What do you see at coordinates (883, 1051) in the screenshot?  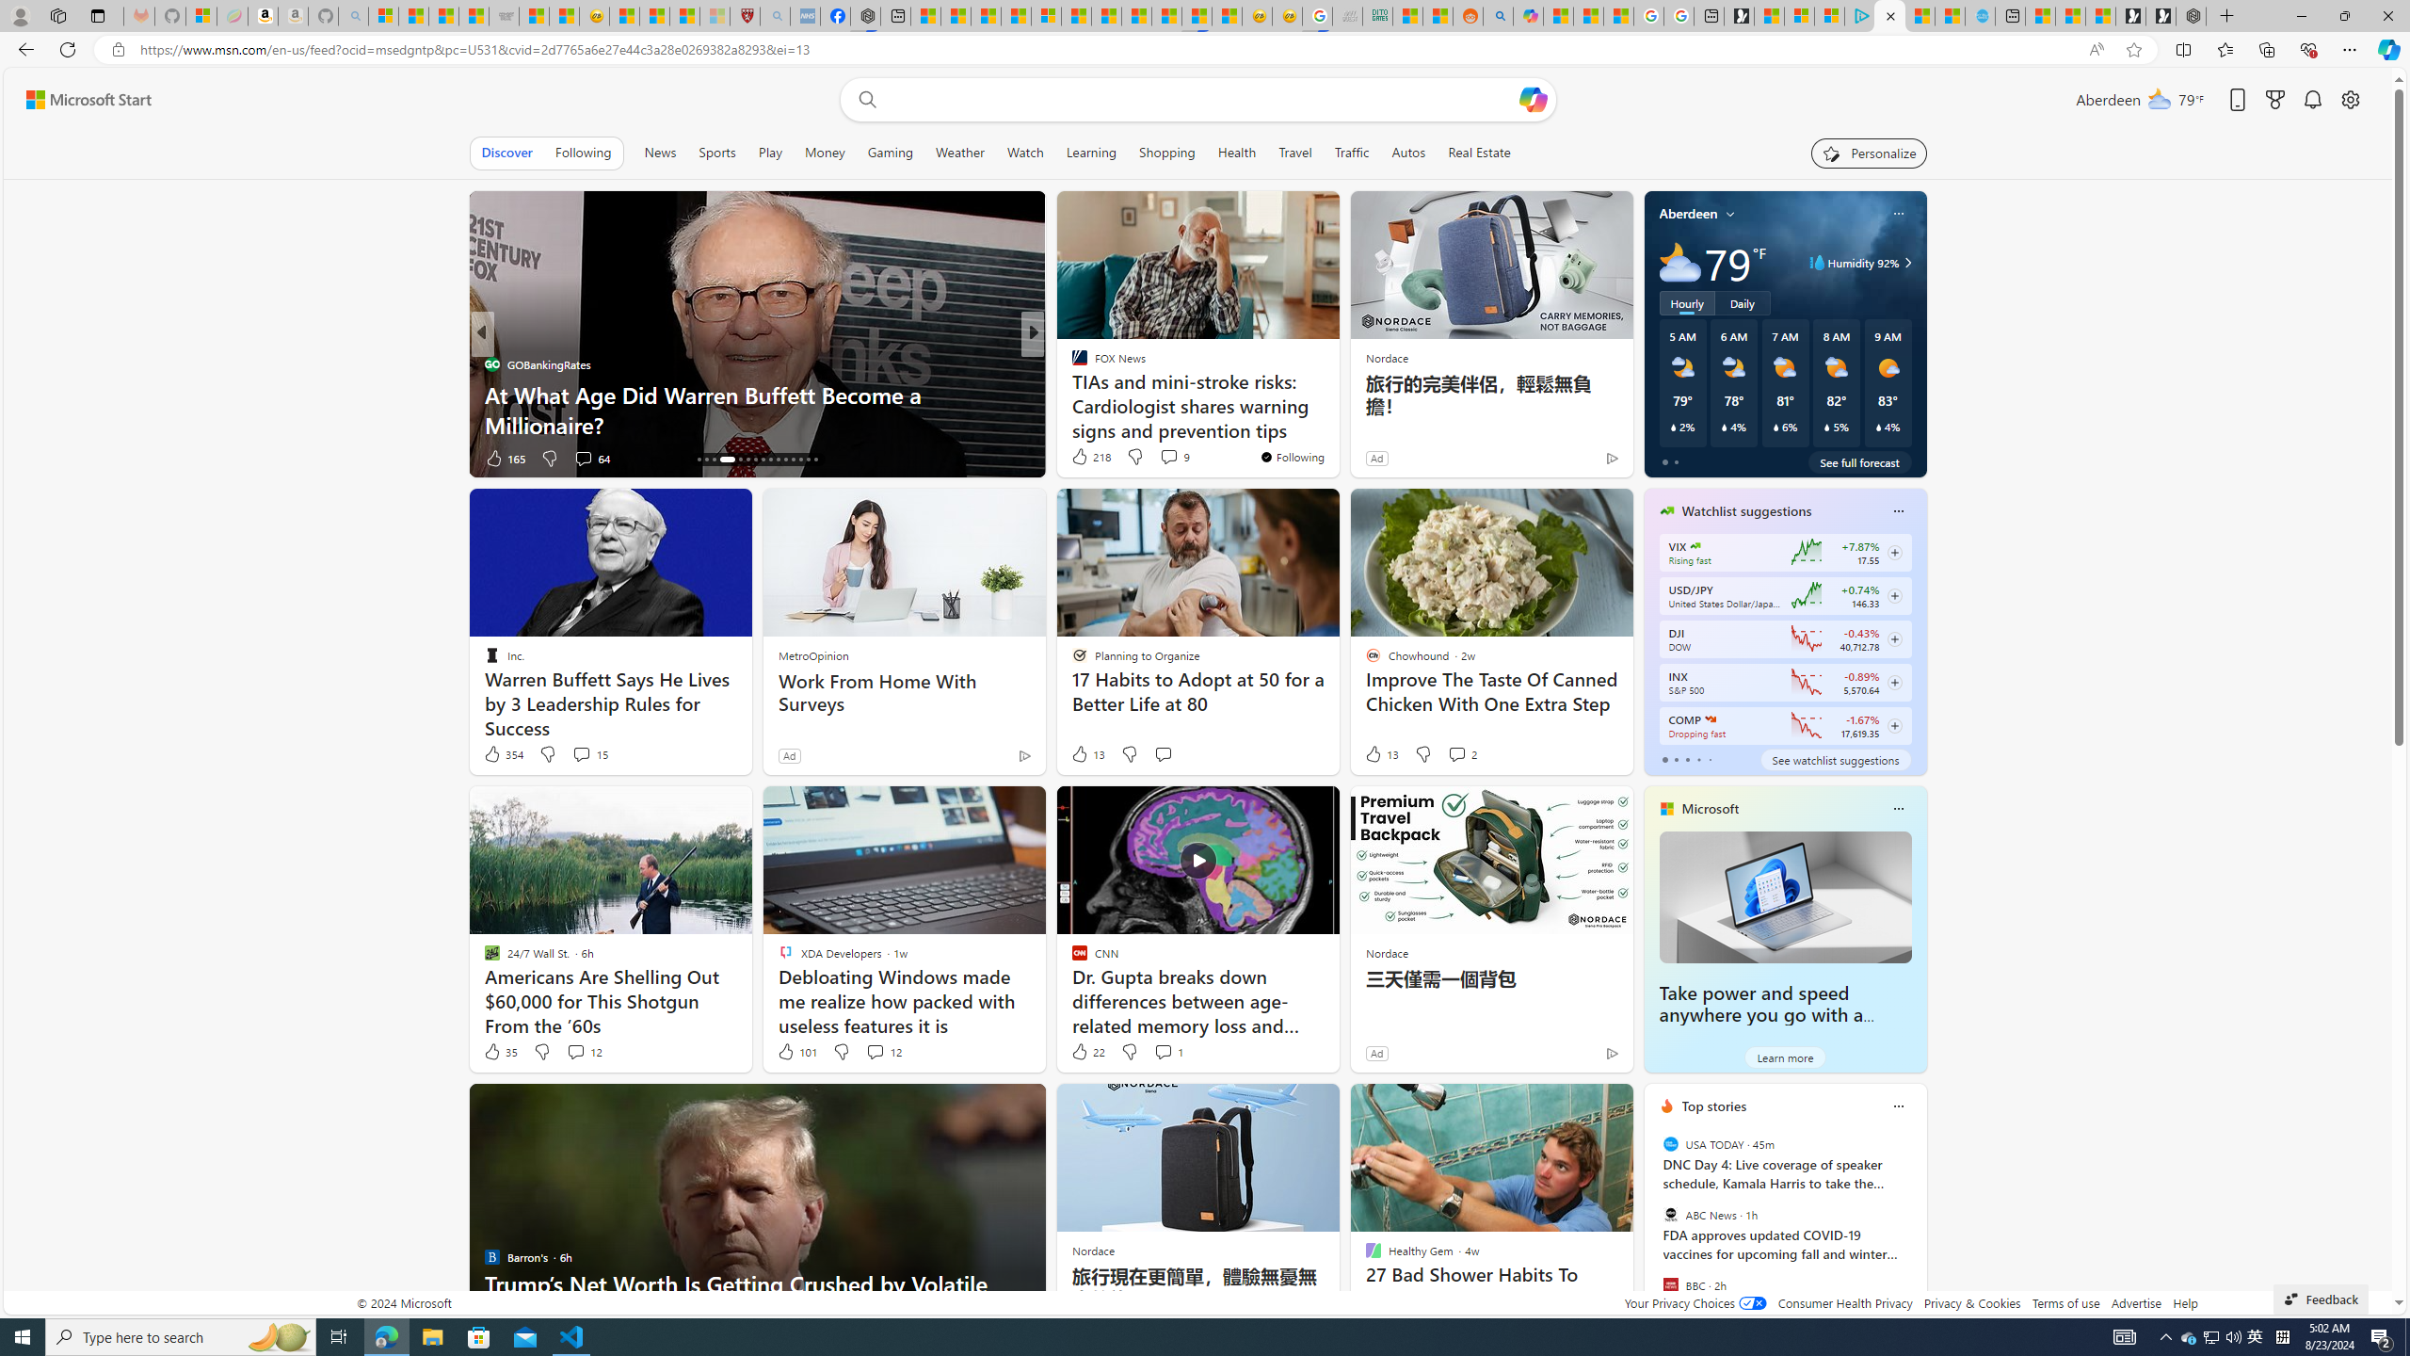 I see `View comments 12 Comment` at bounding box center [883, 1051].